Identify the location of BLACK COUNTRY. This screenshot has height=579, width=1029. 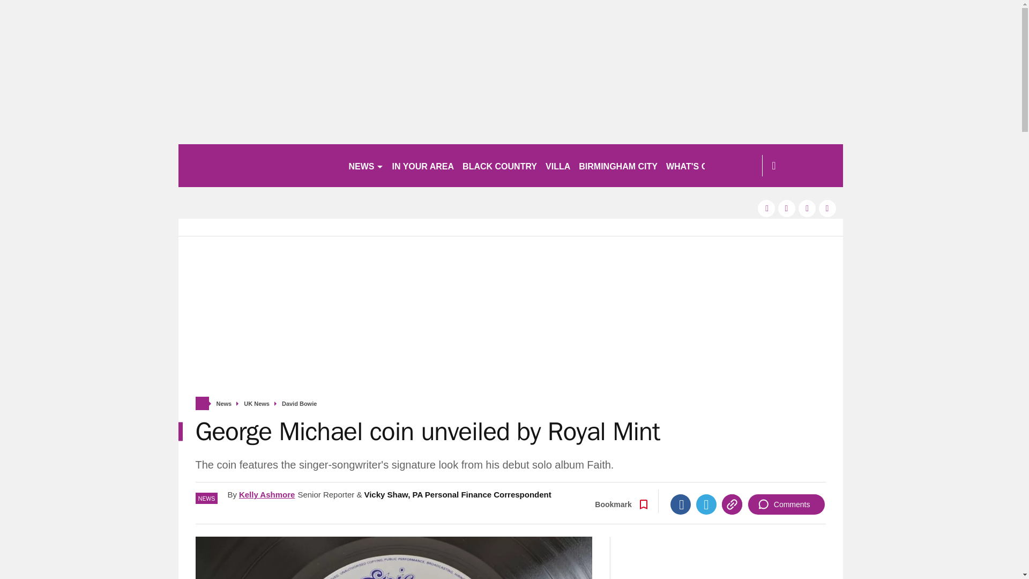
(499, 165).